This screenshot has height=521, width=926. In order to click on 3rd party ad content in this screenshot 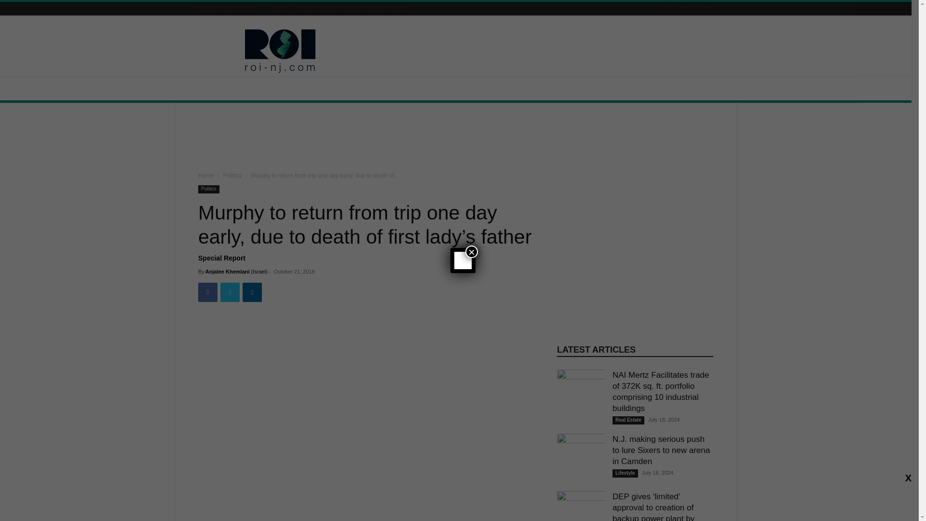, I will do `click(537, 51)`.